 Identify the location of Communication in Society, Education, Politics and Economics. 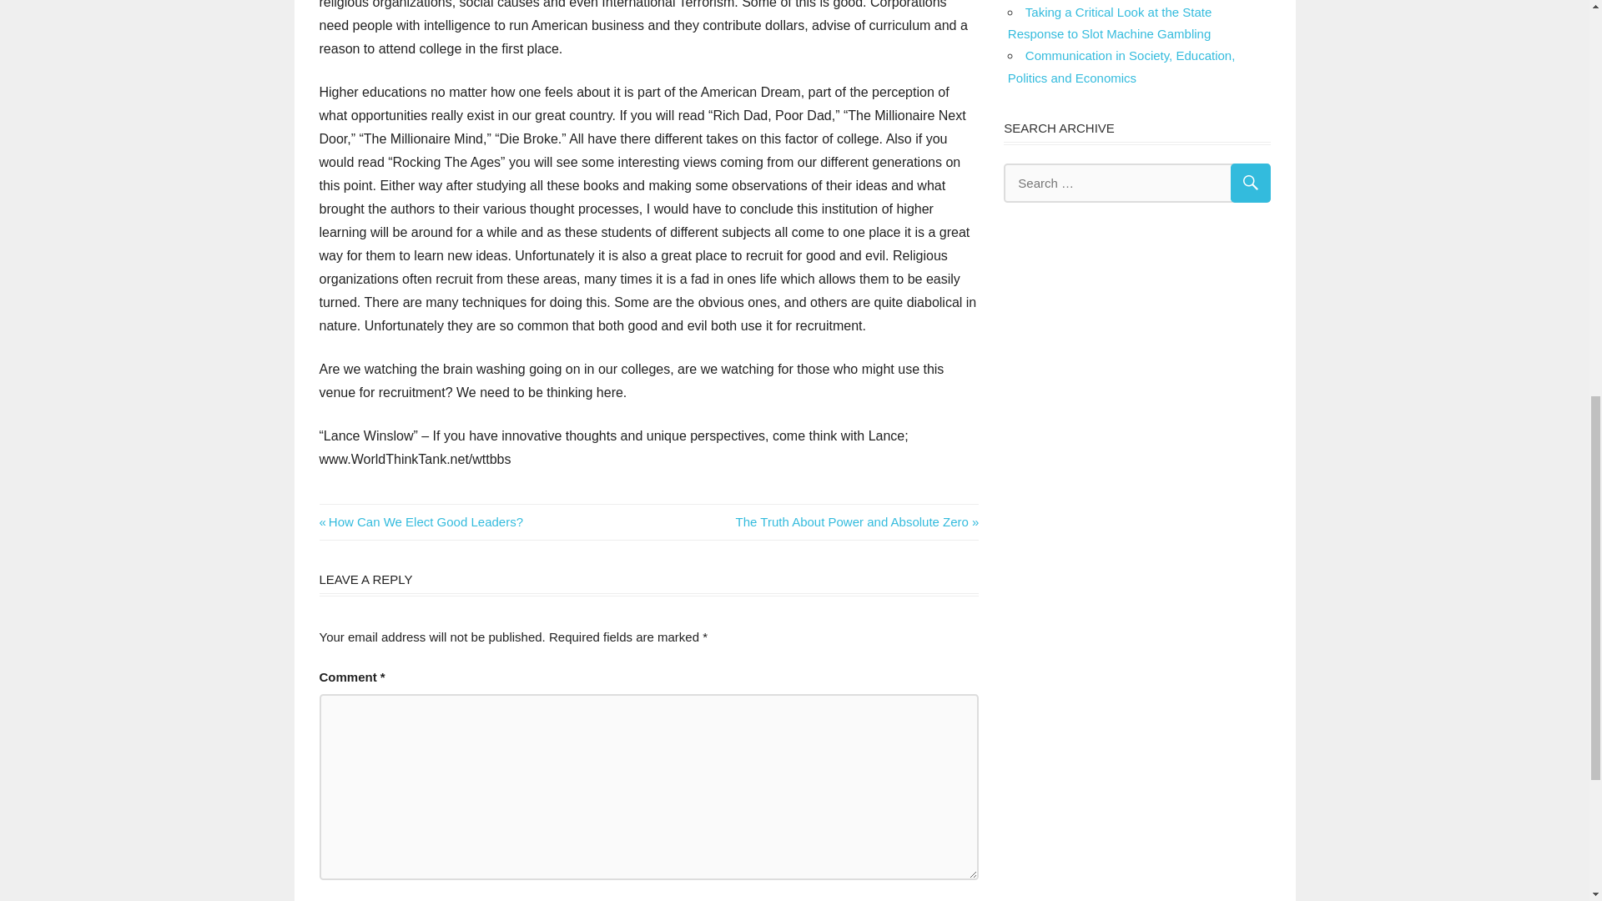
(1121, 67).